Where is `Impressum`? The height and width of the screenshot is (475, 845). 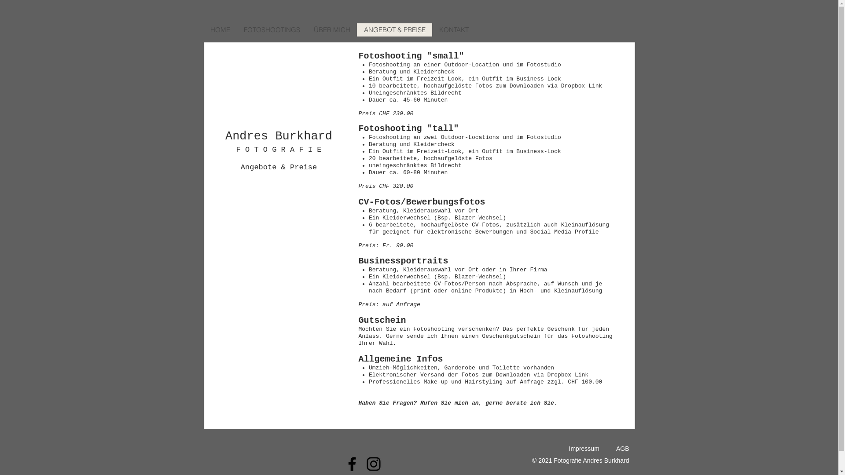 Impressum is located at coordinates (584, 449).